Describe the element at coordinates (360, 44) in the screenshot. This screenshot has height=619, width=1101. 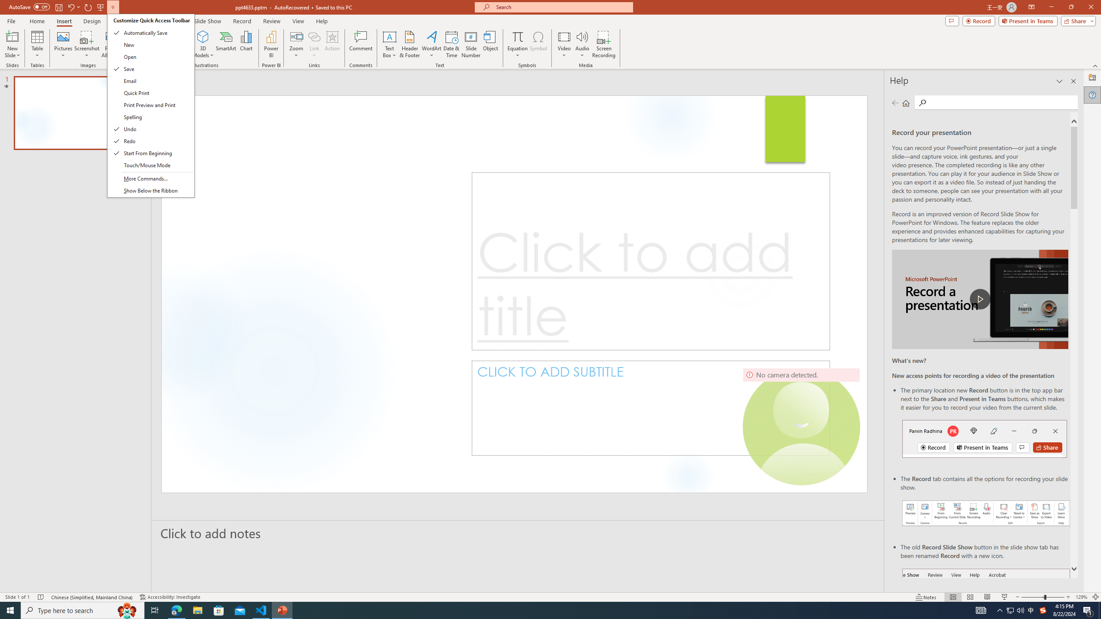
I see `Comment` at that location.